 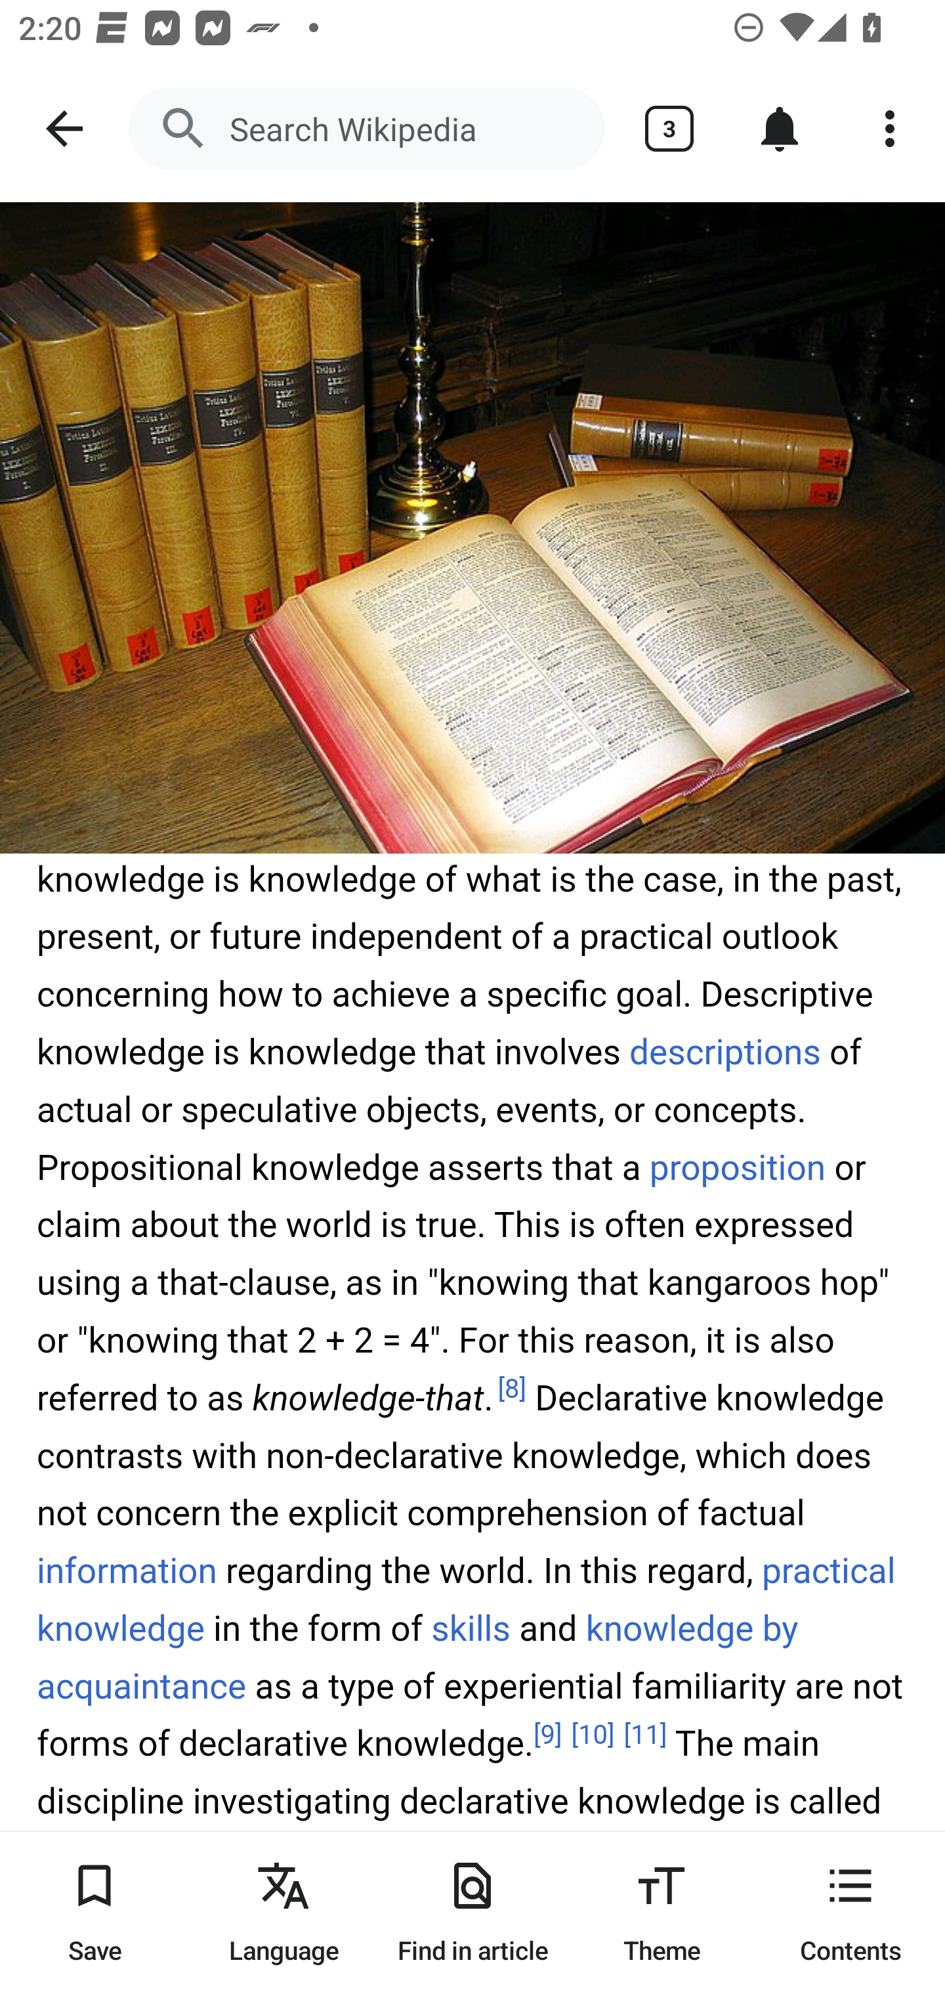 What do you see at coordinates (94, 1913) in the screenshot?
I see `Save` at bounding box center [94, 1913].